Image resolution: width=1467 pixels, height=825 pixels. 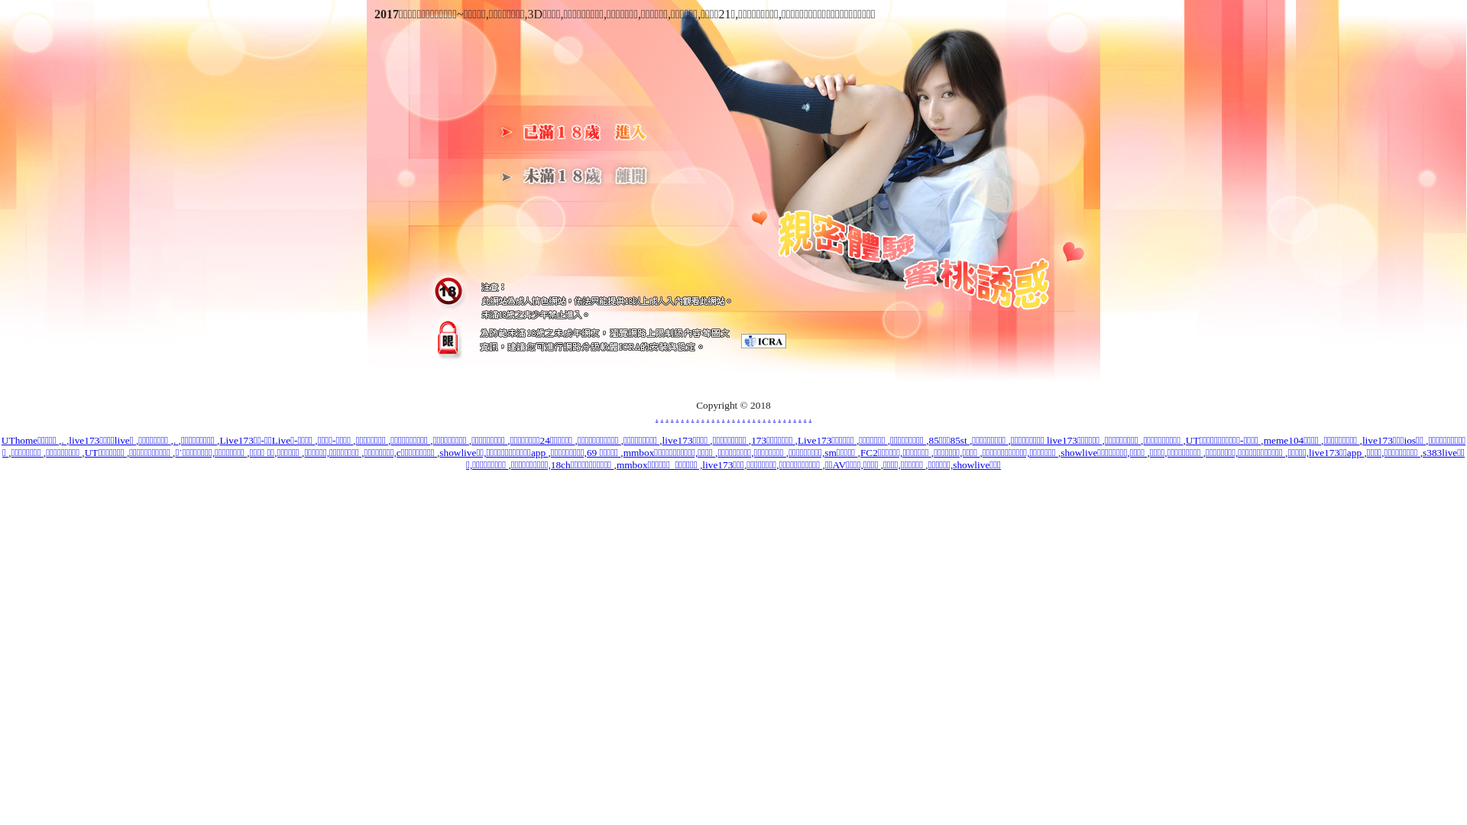 What do you see at coordinates (733, 417) in the screenshot?
I see `.` at bounding box center [733, 417].